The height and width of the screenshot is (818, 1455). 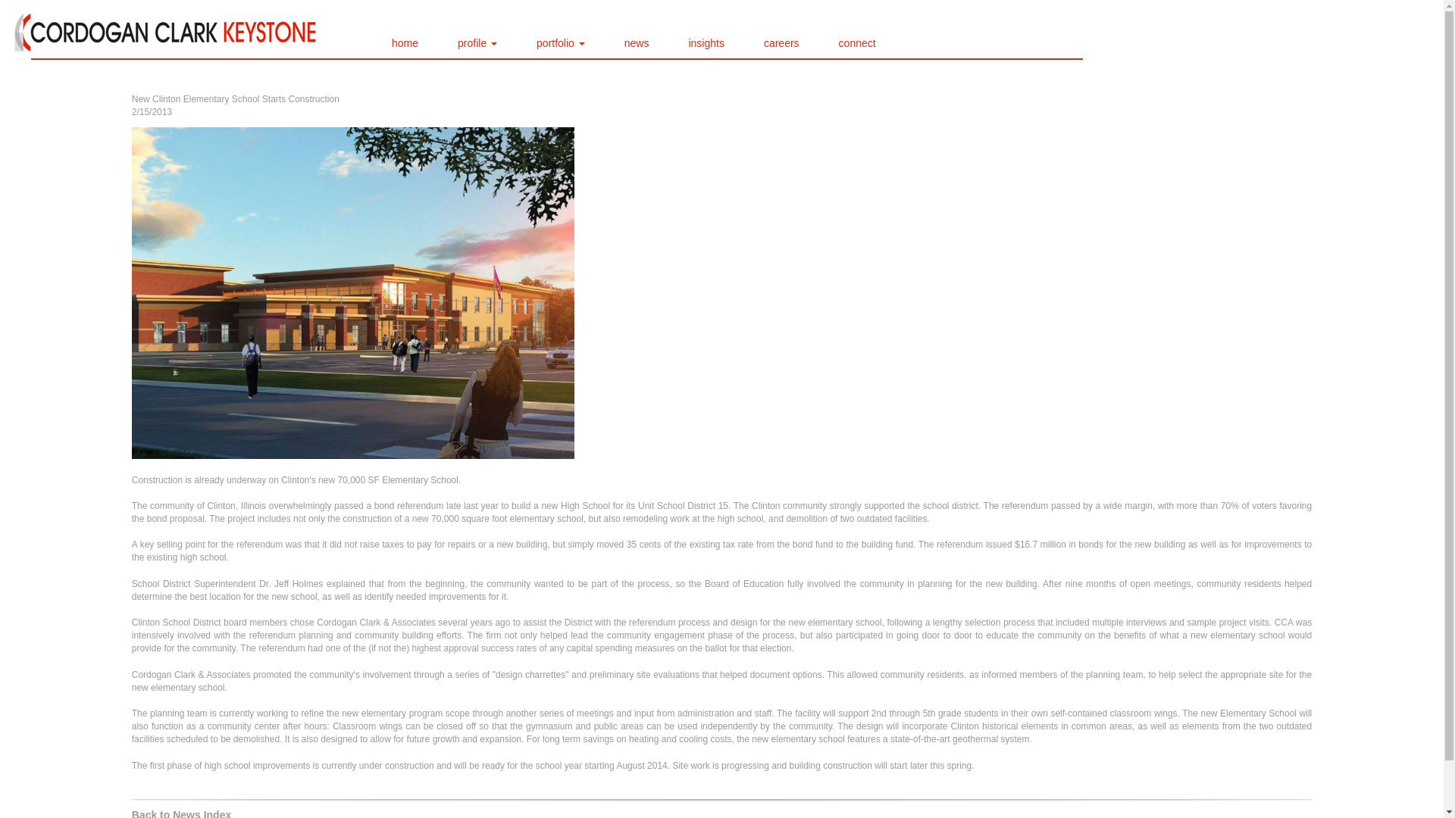 I want to click on home, so click(x=405, y=42).